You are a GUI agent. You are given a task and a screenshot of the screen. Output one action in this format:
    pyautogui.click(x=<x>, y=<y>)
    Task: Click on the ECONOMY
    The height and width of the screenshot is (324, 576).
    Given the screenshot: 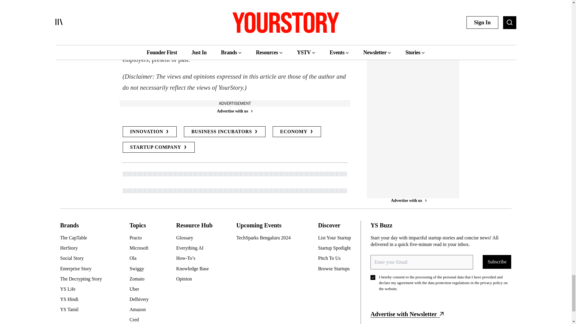 What is the action you would take?
    pyautogui.click(x=296, y=131)
    